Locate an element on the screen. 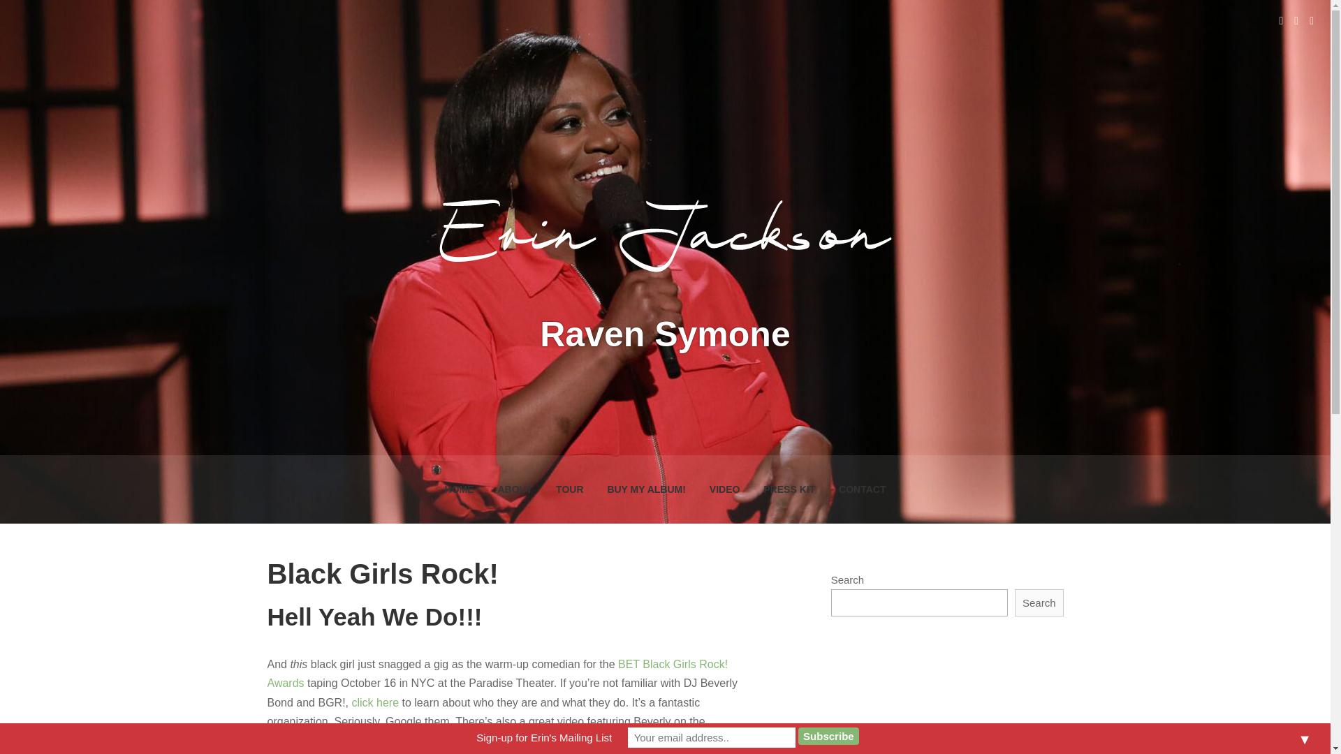  click here is located at coordinates (376, 702).